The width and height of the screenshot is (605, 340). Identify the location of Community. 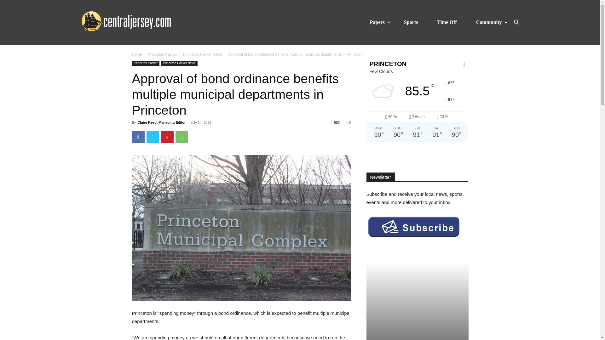
(489, 22).